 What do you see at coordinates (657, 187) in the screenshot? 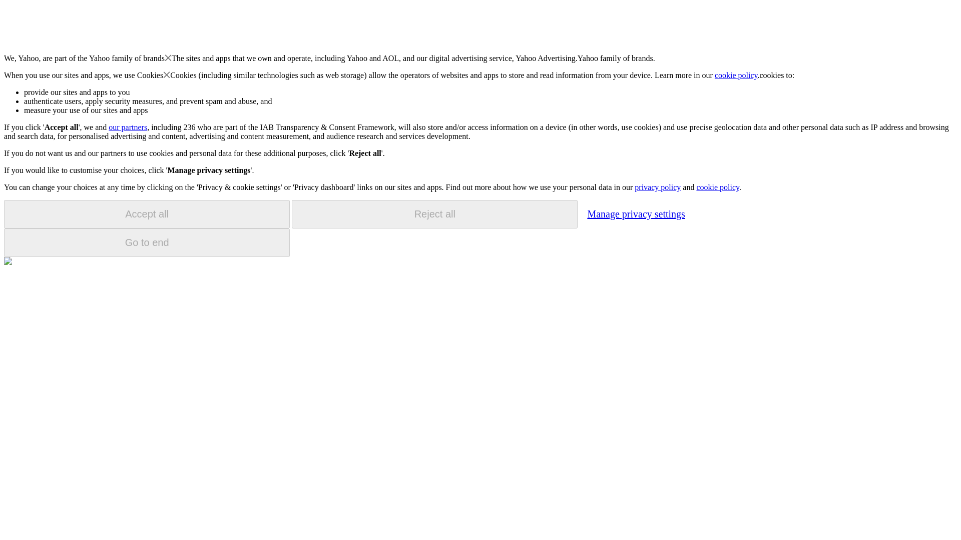
I see `privacy policy` at bounding box center [657, 187].